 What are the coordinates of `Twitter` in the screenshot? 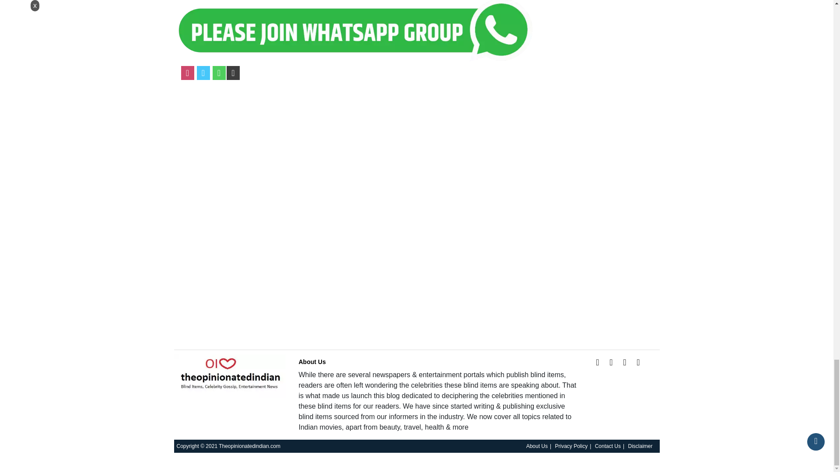 It's located at (203, 73).